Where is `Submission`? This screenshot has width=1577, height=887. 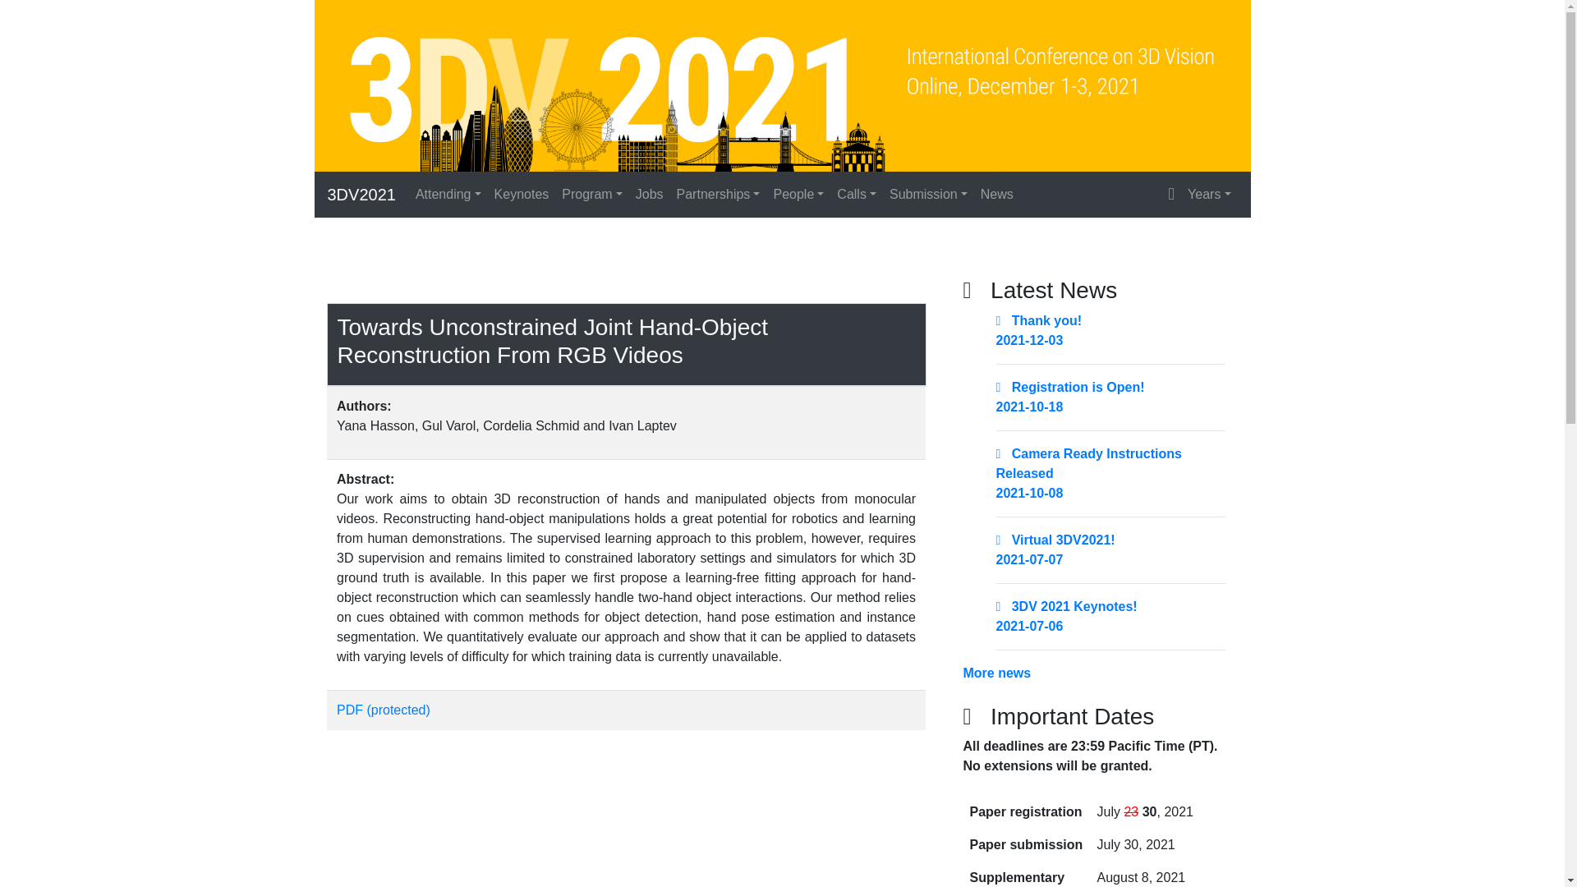
Submission is located at coordinates (928, 195).